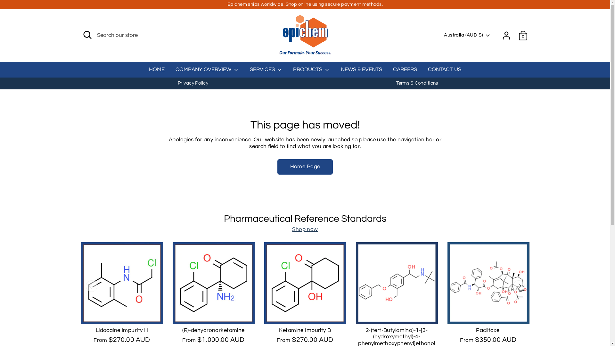  I want to click on COMPANY OVERVIEW, so click(207, 72).